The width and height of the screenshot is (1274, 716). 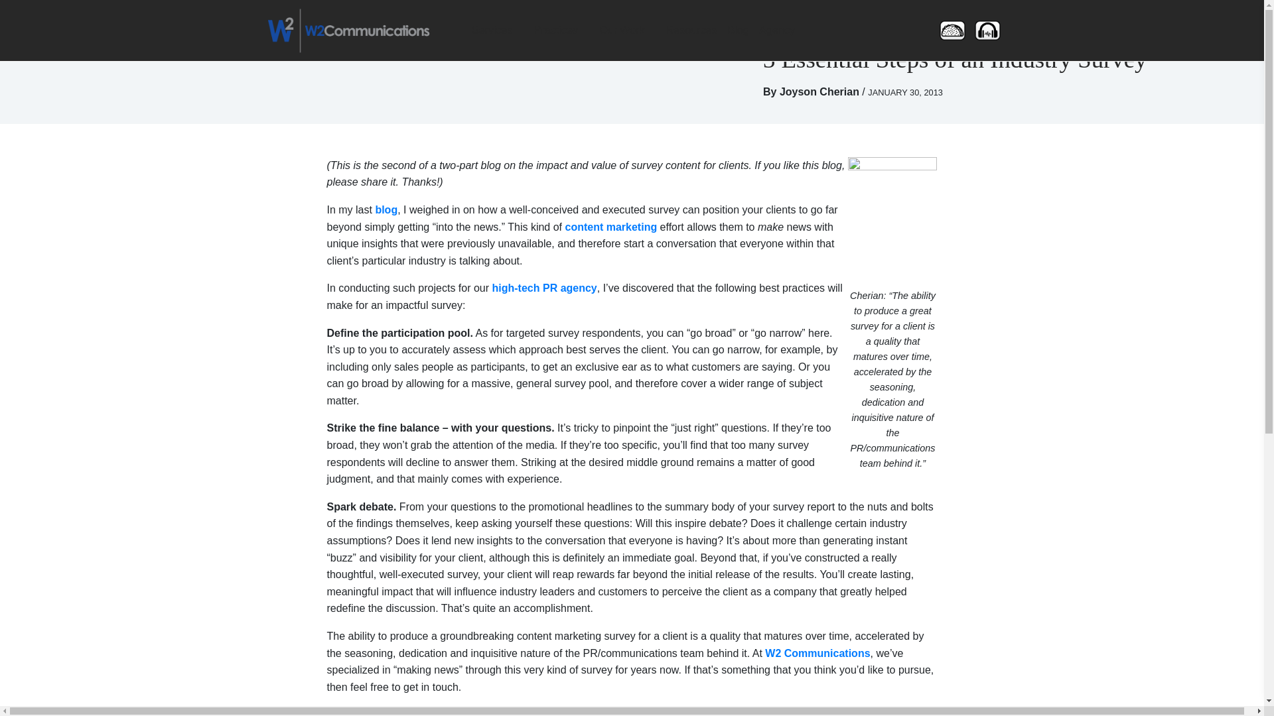 What do you see at coordinates (627, 30) in the screenshot?
I see `Our Work` at bounding box center [627, 30].